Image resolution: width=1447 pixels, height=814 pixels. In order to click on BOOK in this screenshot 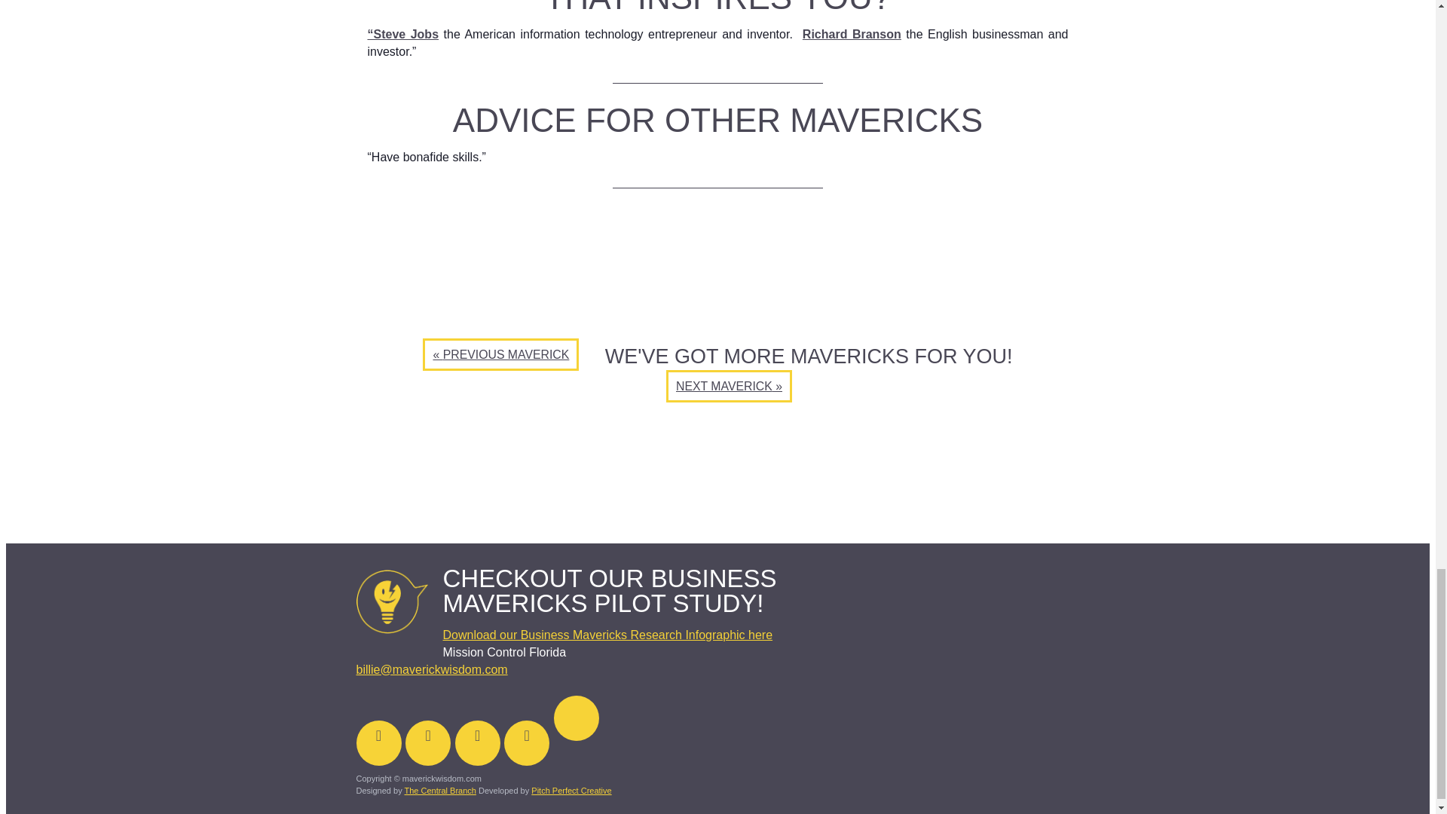, I will do `click(766, 527)`.